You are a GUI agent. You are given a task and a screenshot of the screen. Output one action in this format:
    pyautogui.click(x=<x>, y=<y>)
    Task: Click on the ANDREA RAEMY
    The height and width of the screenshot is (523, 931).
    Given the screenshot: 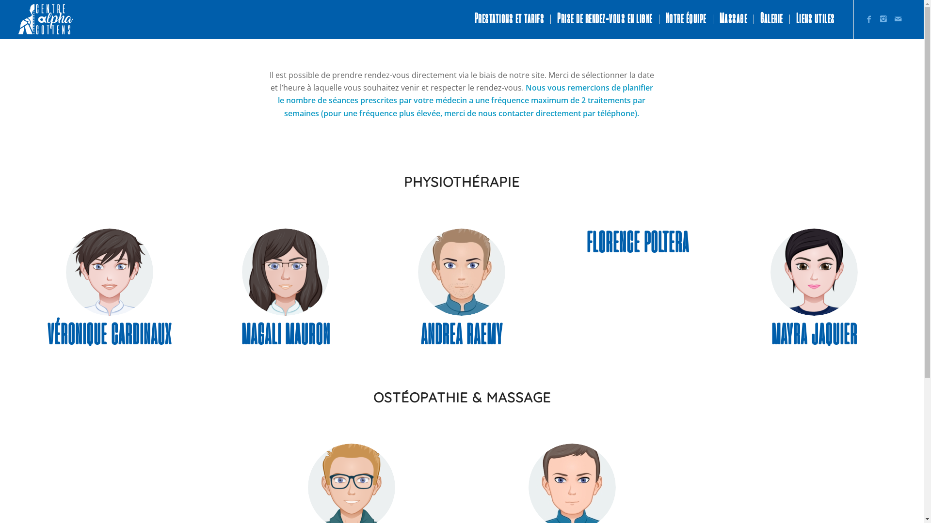 What is the action you would take?
    pyautogui.click(x=462, y=336)
    